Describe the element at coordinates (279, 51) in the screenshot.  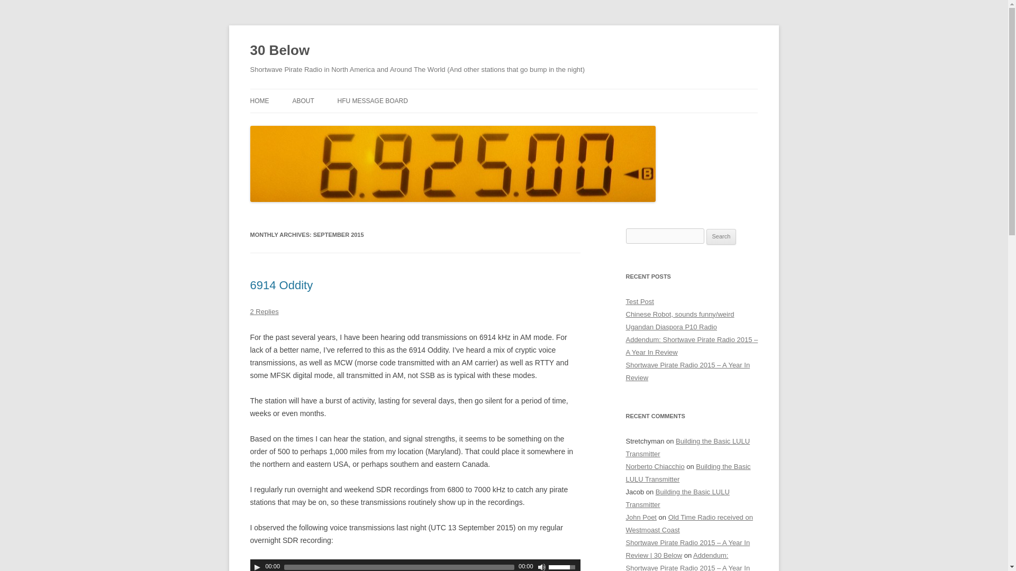
I see `30 Below` at that location.